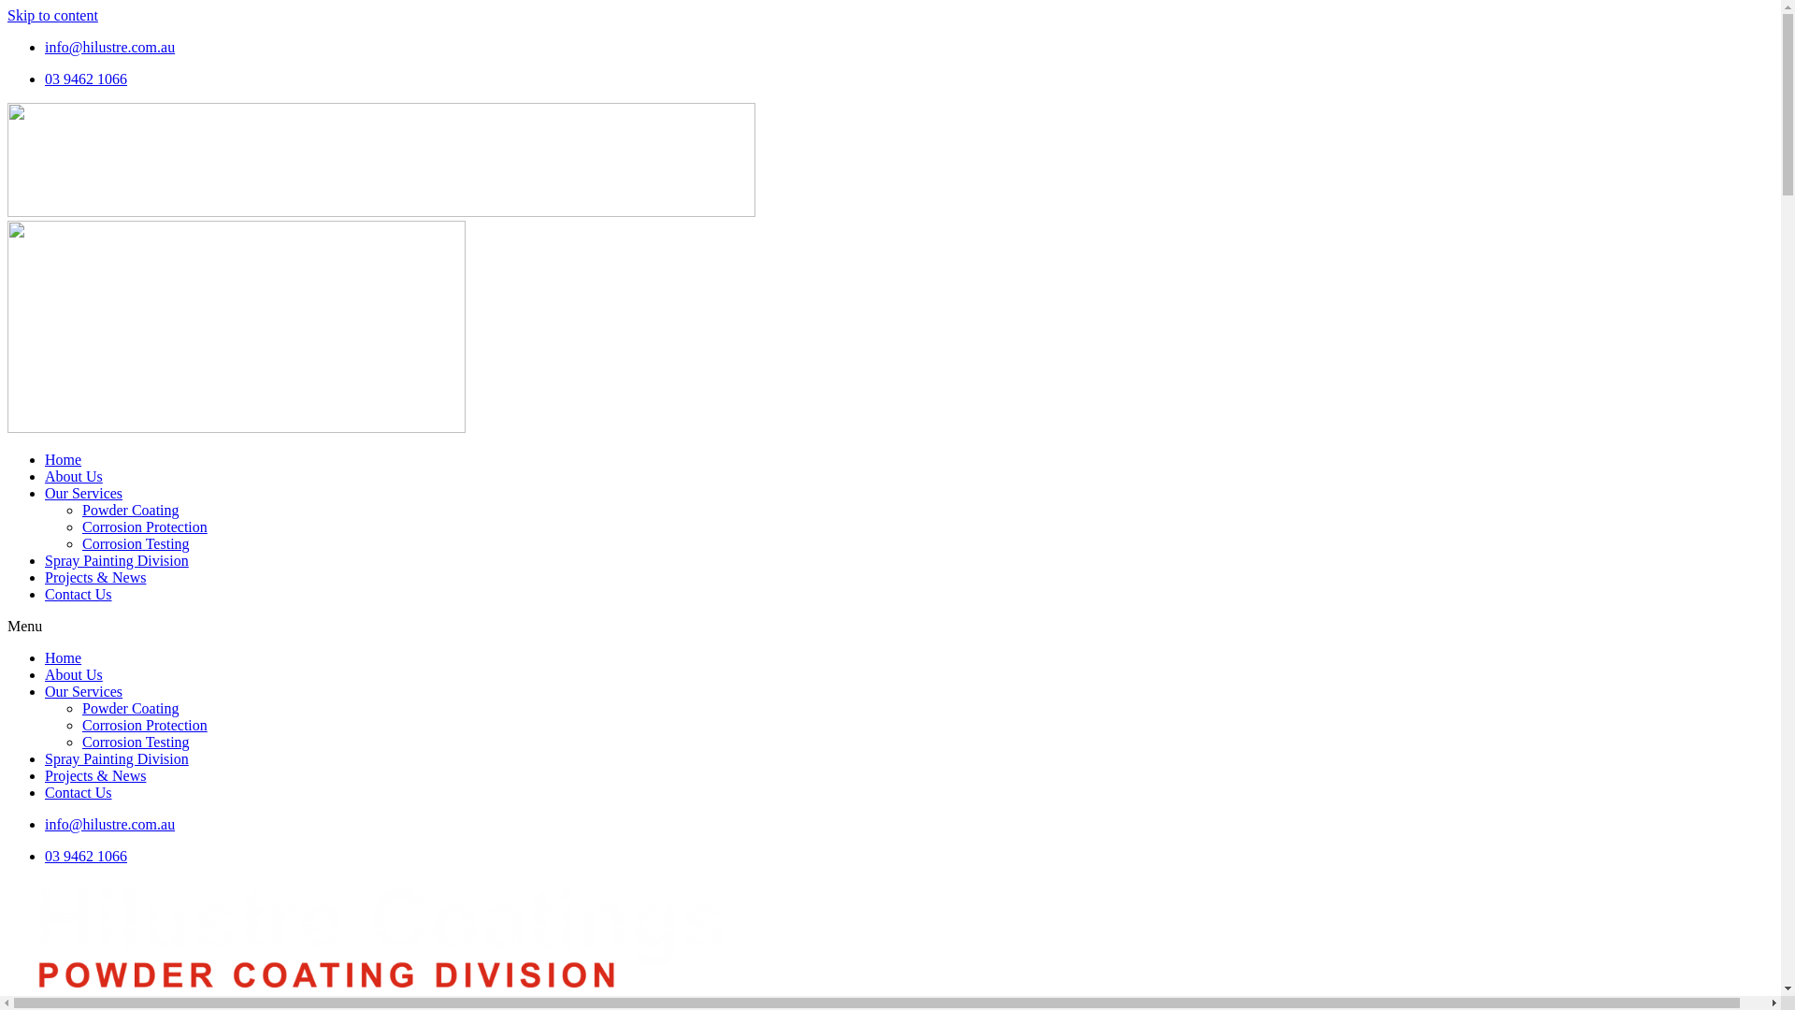  What do you see at coordinates (110, 47) in the screenshot?
I see `info@hilustre.com.au` at bounding box center [110, 47].